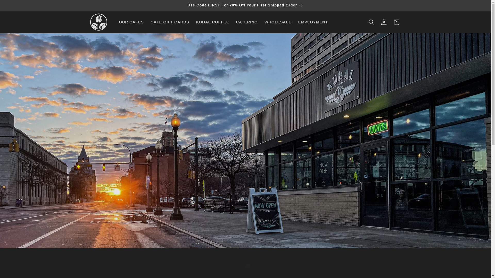  What do you see at coordinates (212, 22) in the screenshot?
I see `KUBAL COFFEE` at bounding box center [212, 22].